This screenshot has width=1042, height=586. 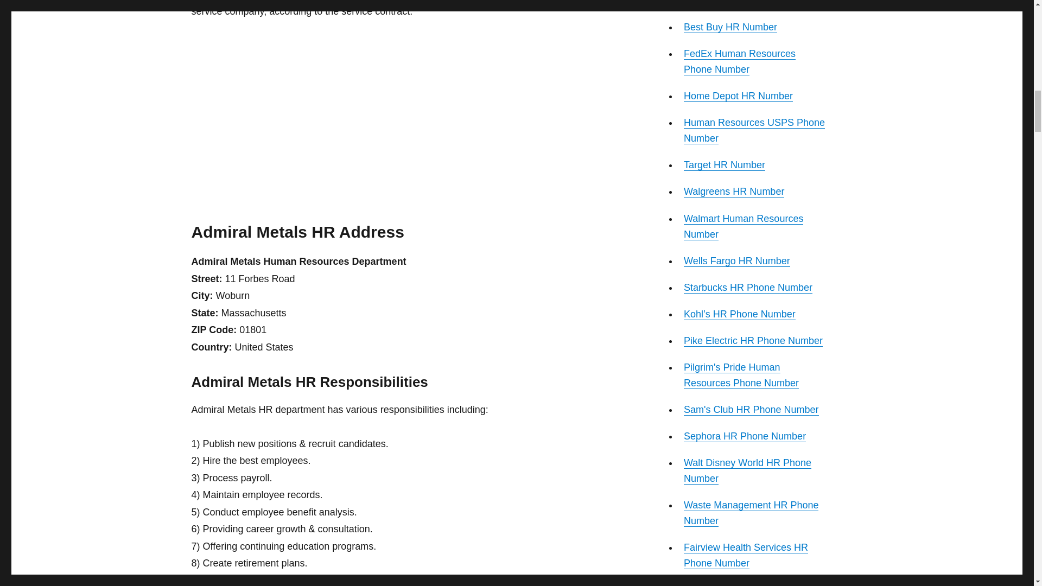 What do you see at coordinates (744, 3) in the screenshot?
I see `Amazon HR Phone Number` at bounding box center [744, 3].